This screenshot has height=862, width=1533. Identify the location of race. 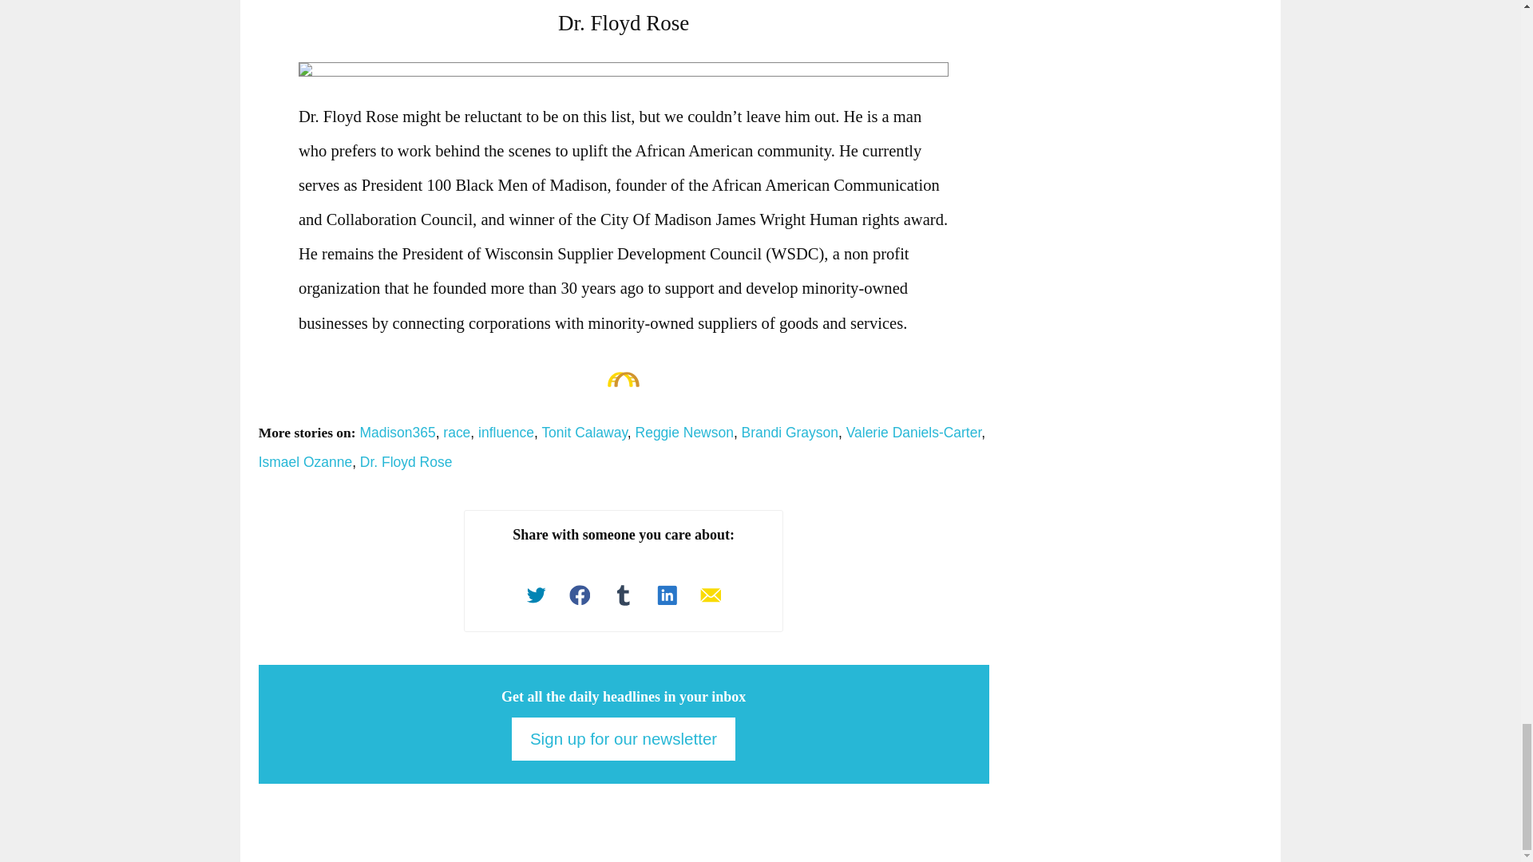
(457, 433).